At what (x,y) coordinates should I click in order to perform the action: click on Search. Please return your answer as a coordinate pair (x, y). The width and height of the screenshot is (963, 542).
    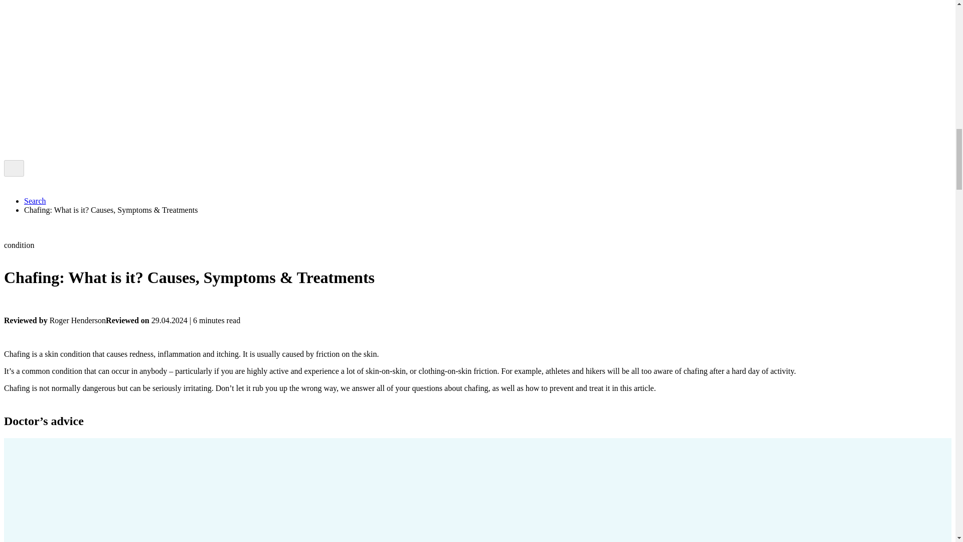
    Looking at the image, I should click on (35, 201).